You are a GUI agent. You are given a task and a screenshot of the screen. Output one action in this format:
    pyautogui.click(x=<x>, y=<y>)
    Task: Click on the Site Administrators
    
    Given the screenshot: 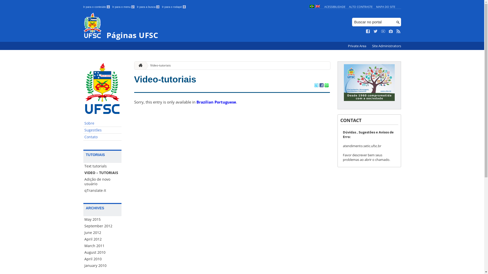 What is the action you would take?
    pyautogui.click(x=387, y=46)
    